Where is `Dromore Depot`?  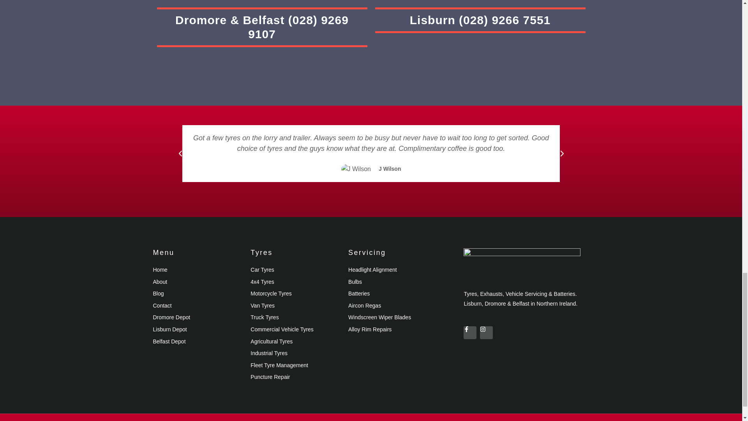 Dromore Depot is located at coordinates (197, 318).